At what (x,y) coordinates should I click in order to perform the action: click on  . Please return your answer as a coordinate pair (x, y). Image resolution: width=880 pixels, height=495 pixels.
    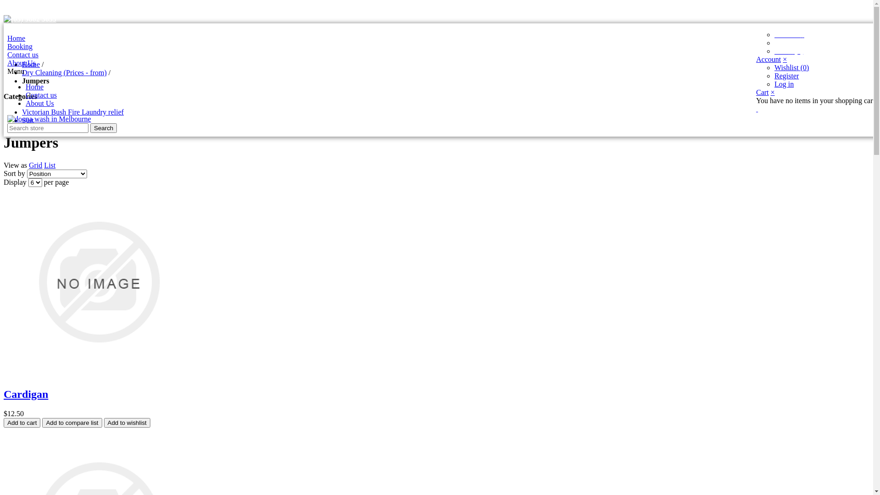
    Looking at the image, I should click on (757, 109).